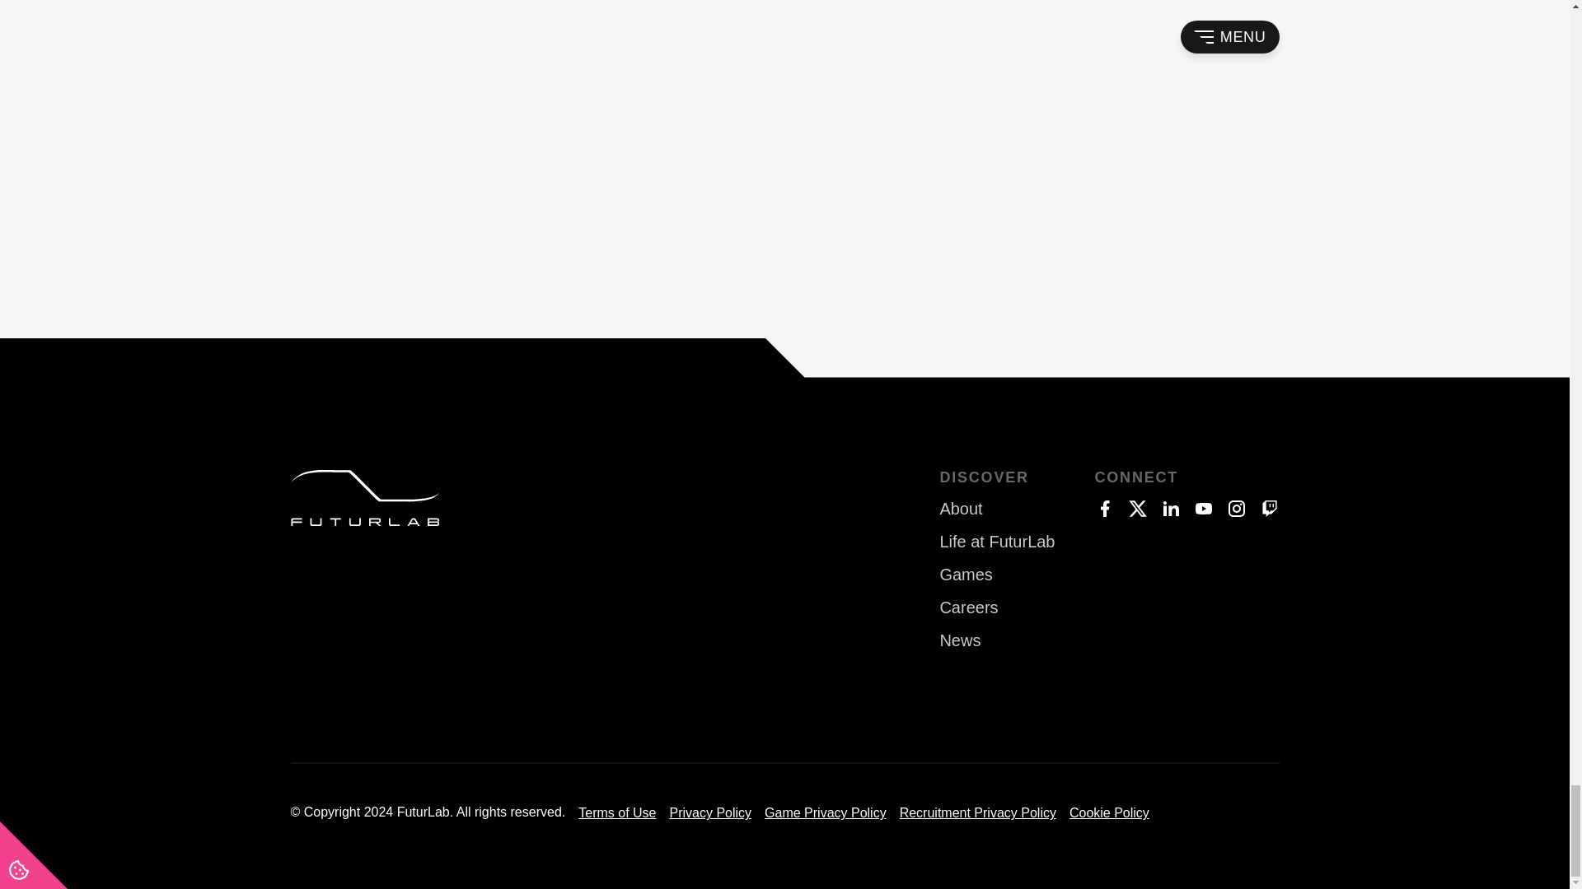 The height and width of the screenshot is (889, 1582). I want to click on facebook, so click(1104, 508).